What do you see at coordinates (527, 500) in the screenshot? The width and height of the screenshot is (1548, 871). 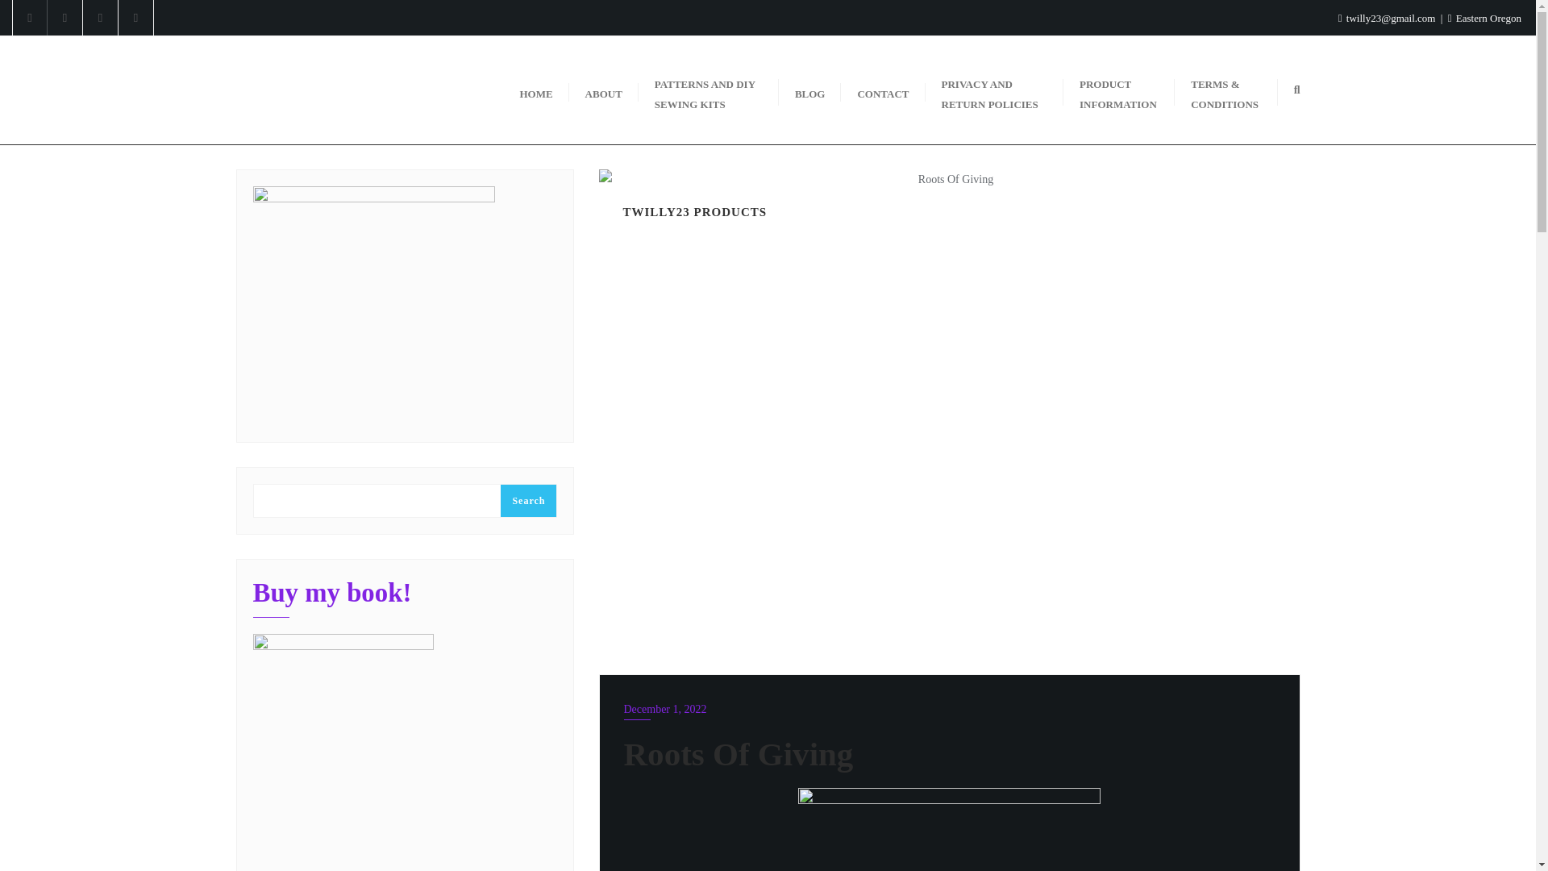 I see `Search` at bounding box center [527, 500].